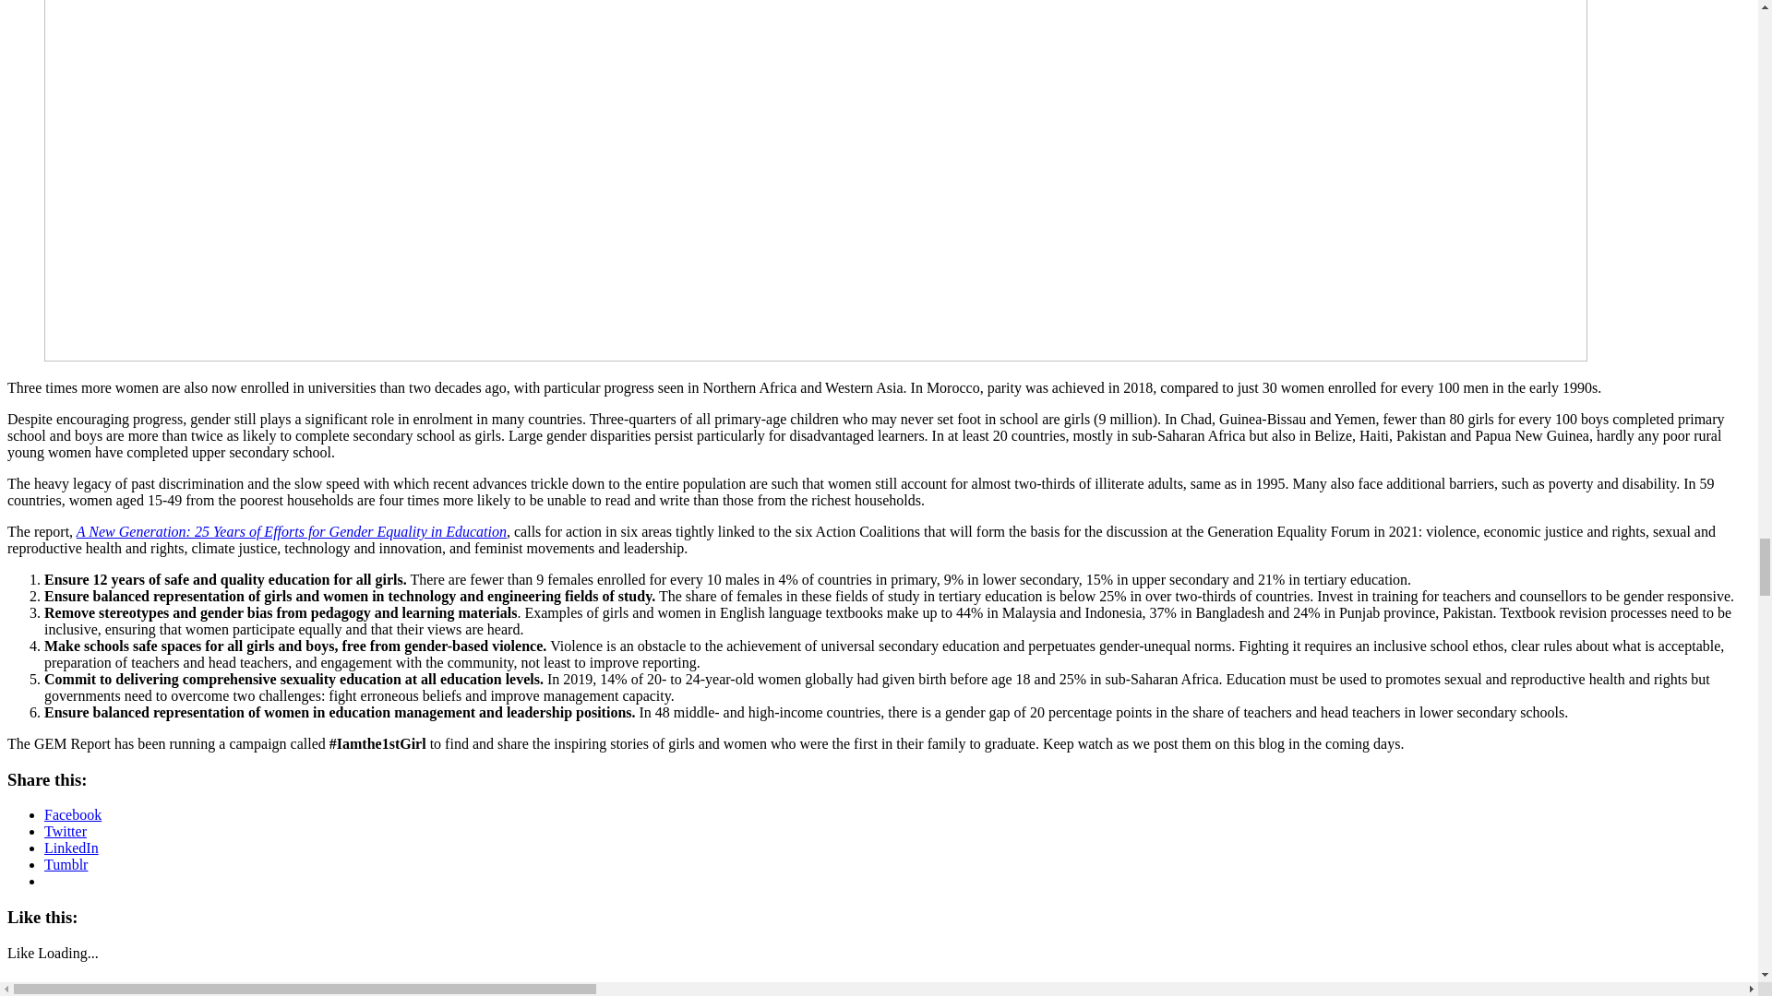 This screenshot has width=1772, height=996. Describe the element at coordinates (66, 864) in the screenshot. I see `Click to share on Tumblr` at that location.